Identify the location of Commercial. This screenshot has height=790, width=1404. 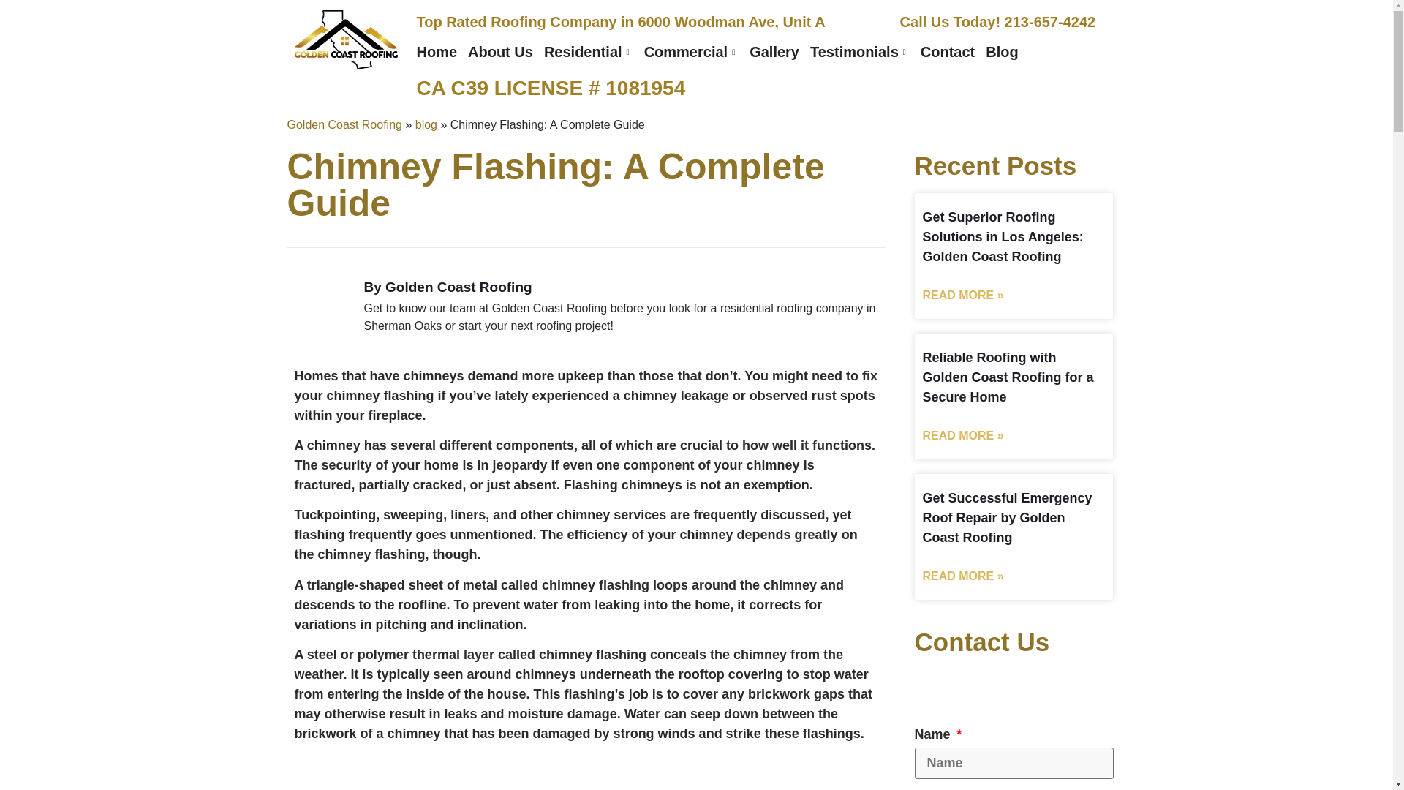
(697, 51).